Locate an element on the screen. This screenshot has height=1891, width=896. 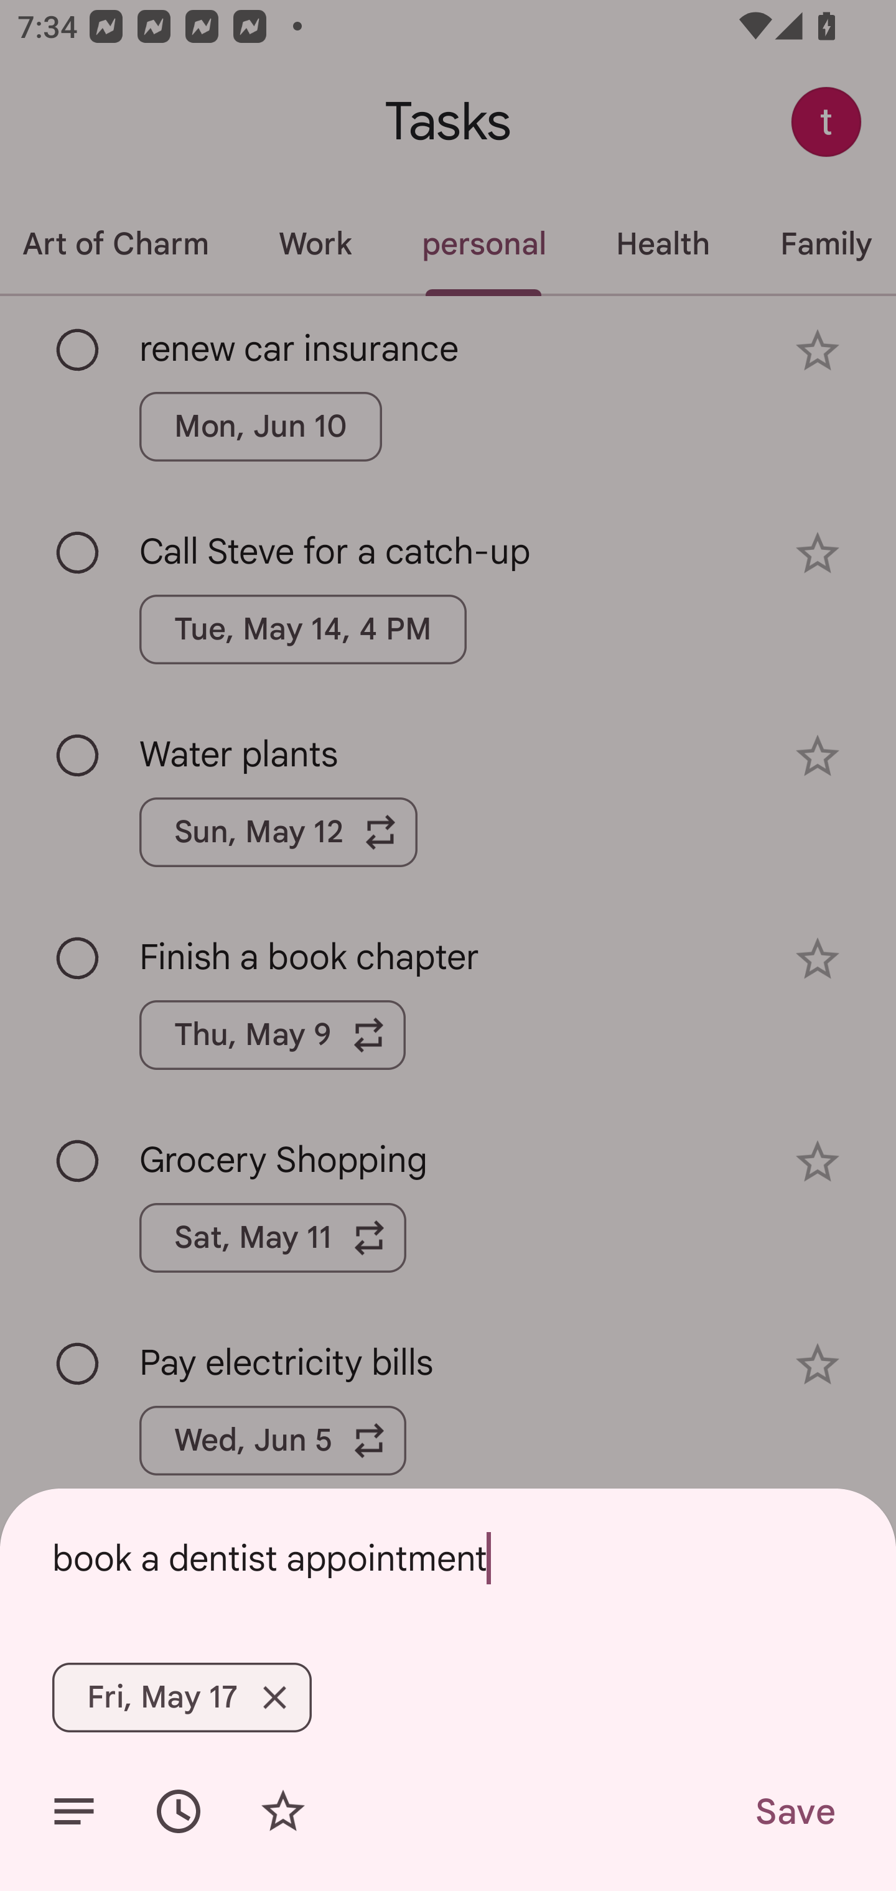
Set date/time is located at coordinates (179, 1811).